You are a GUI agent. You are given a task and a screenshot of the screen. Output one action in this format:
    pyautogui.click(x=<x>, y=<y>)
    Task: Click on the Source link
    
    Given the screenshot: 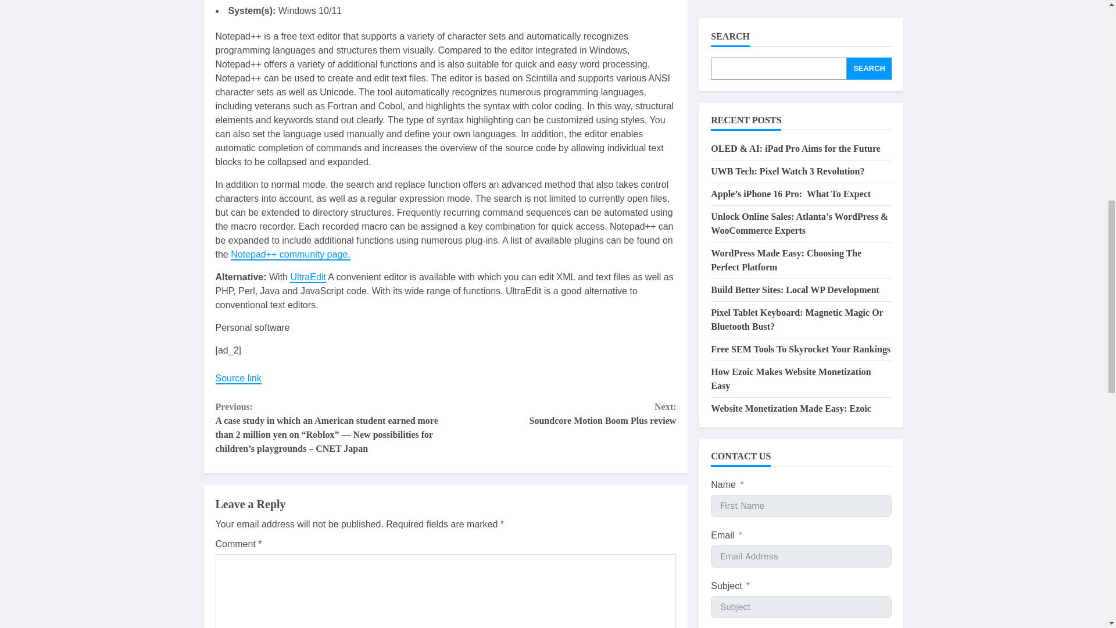 What is the action you would take?
    pyautogui.click(x=238, y=378)
    